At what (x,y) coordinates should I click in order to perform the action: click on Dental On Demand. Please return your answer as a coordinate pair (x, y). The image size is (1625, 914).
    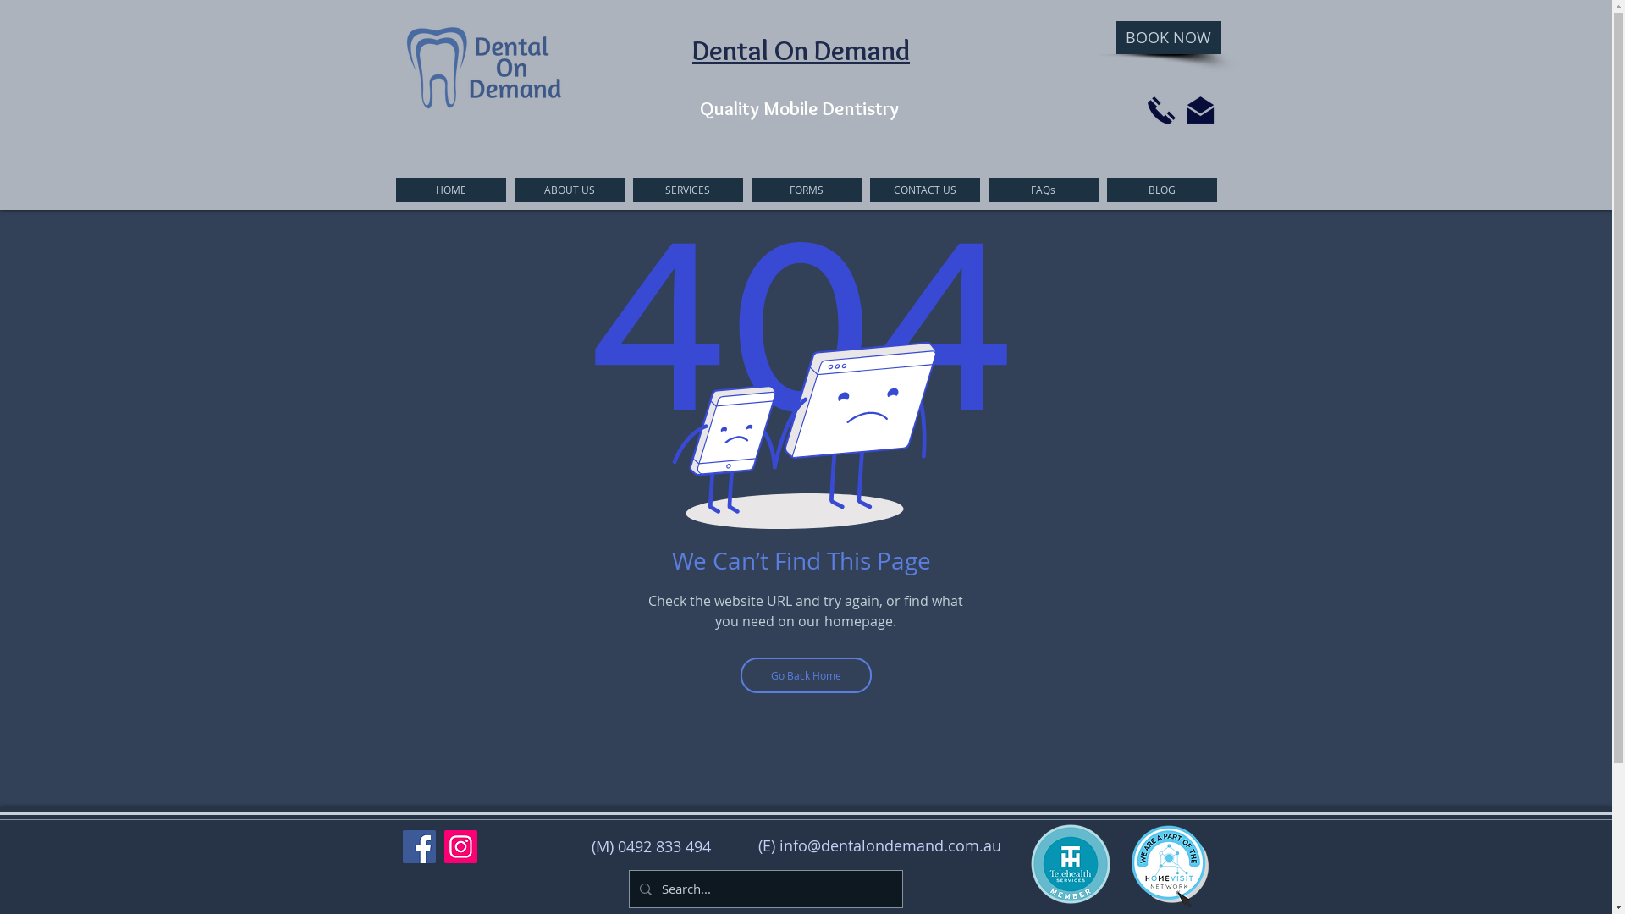
    Looking at the image, I should click on (801, 49).